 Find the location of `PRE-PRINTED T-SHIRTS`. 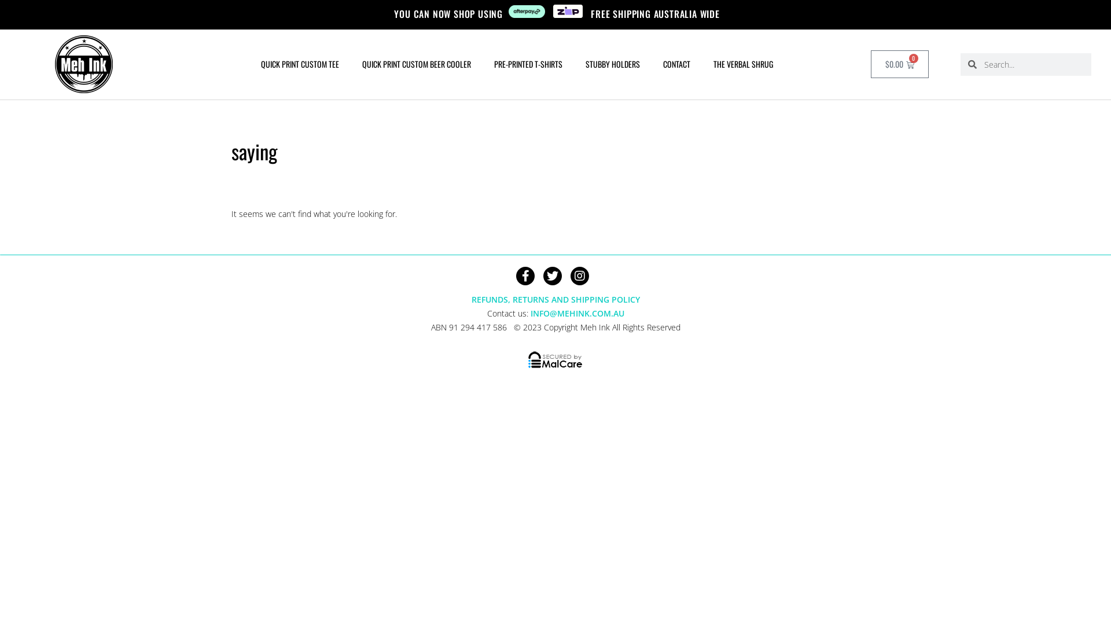

PRE-PRINTED T-SHIRTS is located at coordinates (528, 64).